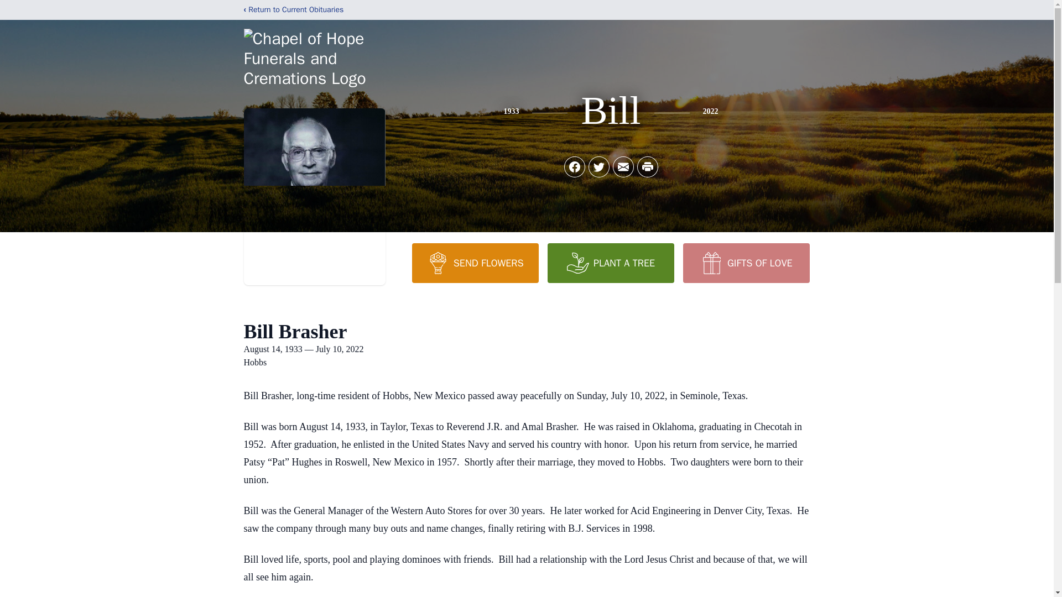 This screenshot has height=597, width=1062. I want to click on GIFTS OF LOVE, so click(746, 263).